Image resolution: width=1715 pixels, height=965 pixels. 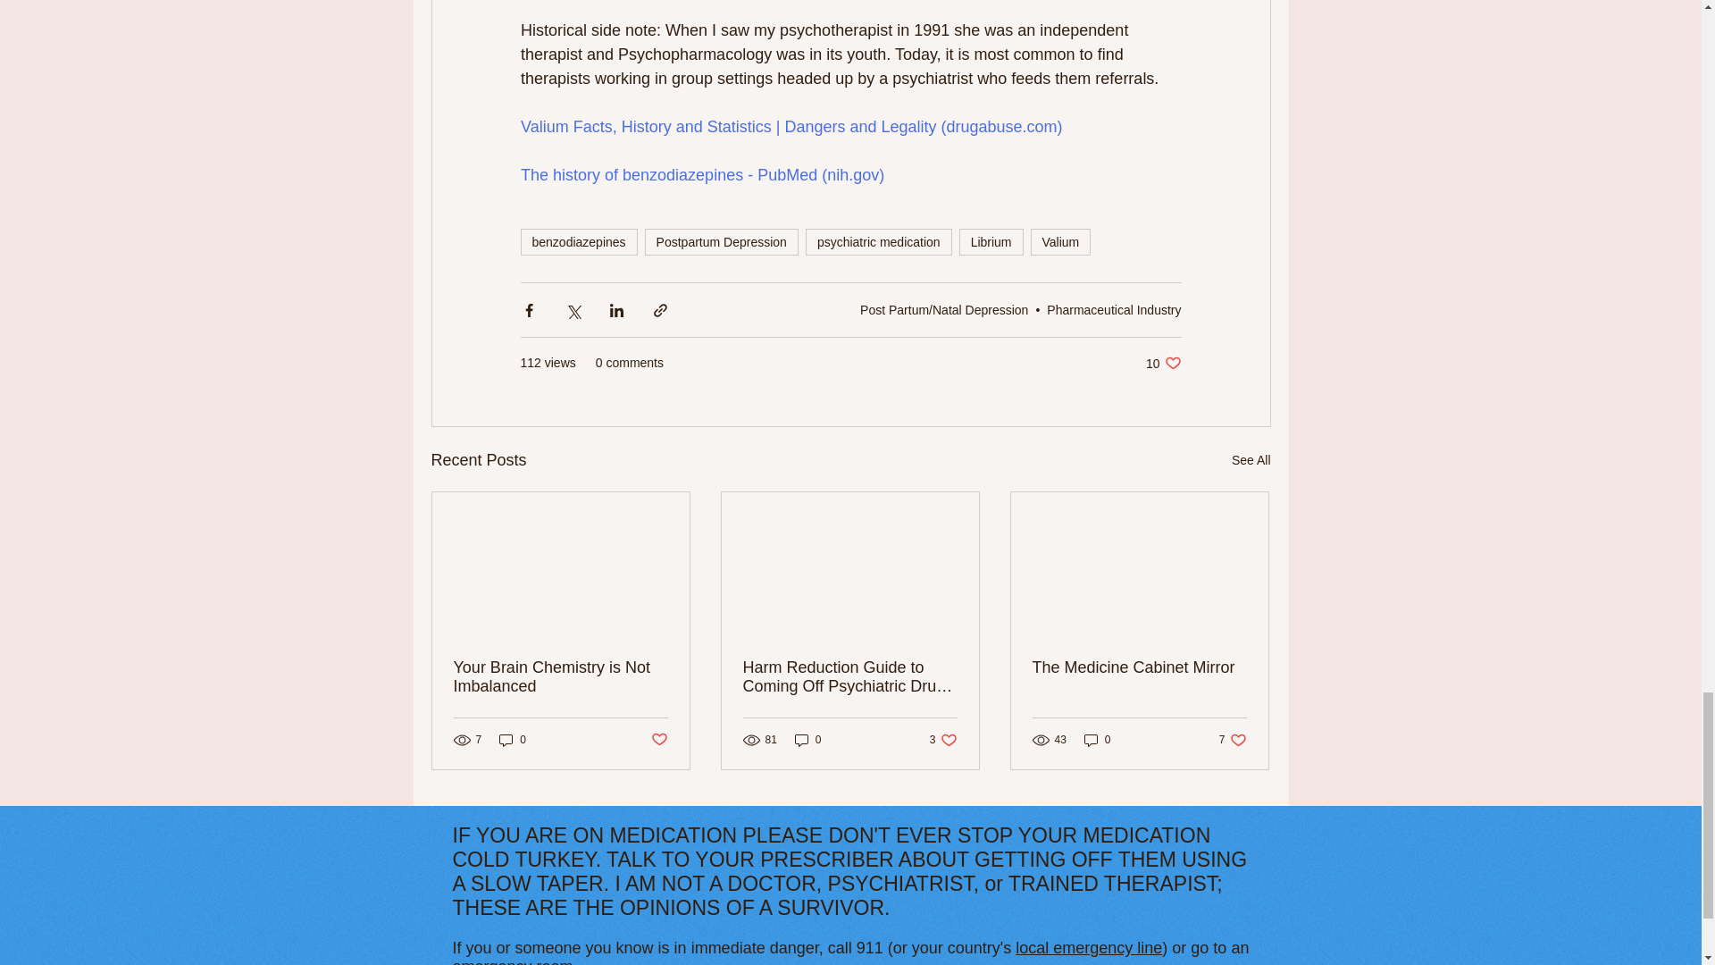 What do you see at coordinates (577, 241) in the screenshot?
I see `benzodiazepines` at bounding box center [577, 241].